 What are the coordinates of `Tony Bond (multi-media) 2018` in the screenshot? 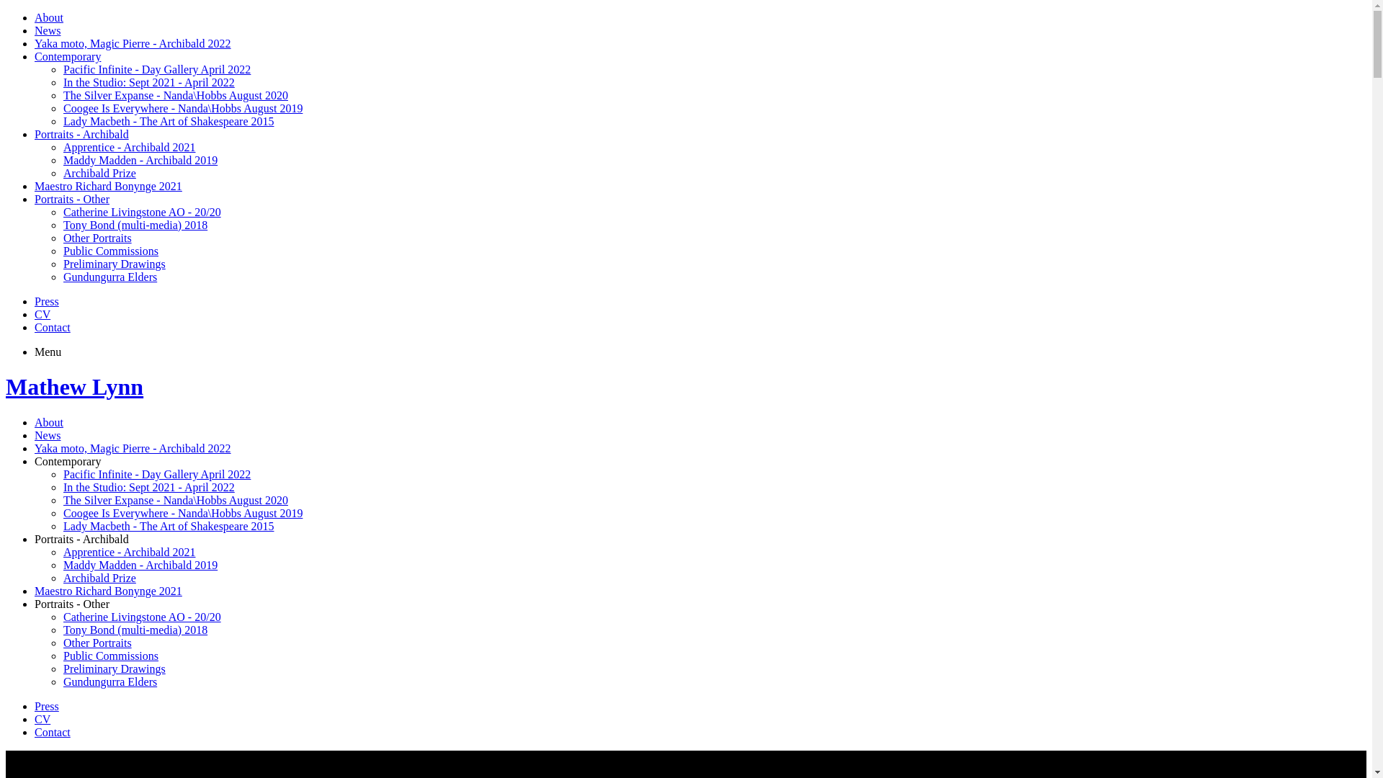 It's located at (135, 630).